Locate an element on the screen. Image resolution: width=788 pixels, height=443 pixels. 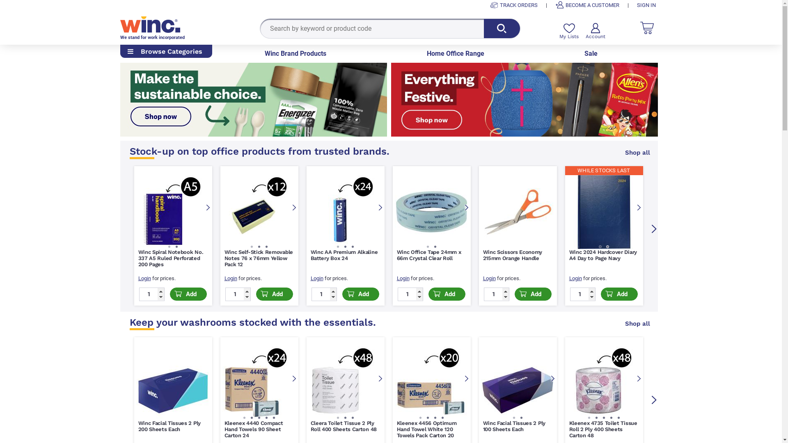
Next is located at coordinates (639, 379).